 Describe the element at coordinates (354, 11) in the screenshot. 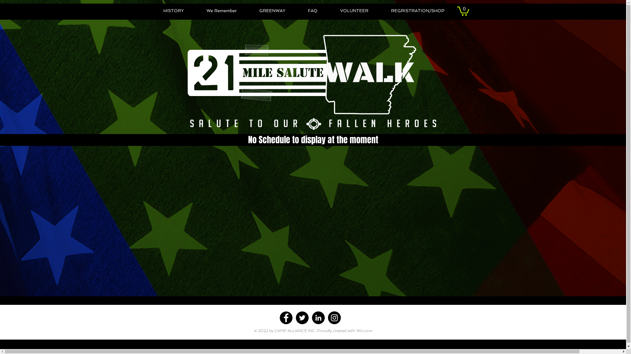

I see `VOLUNTEER` at that location.